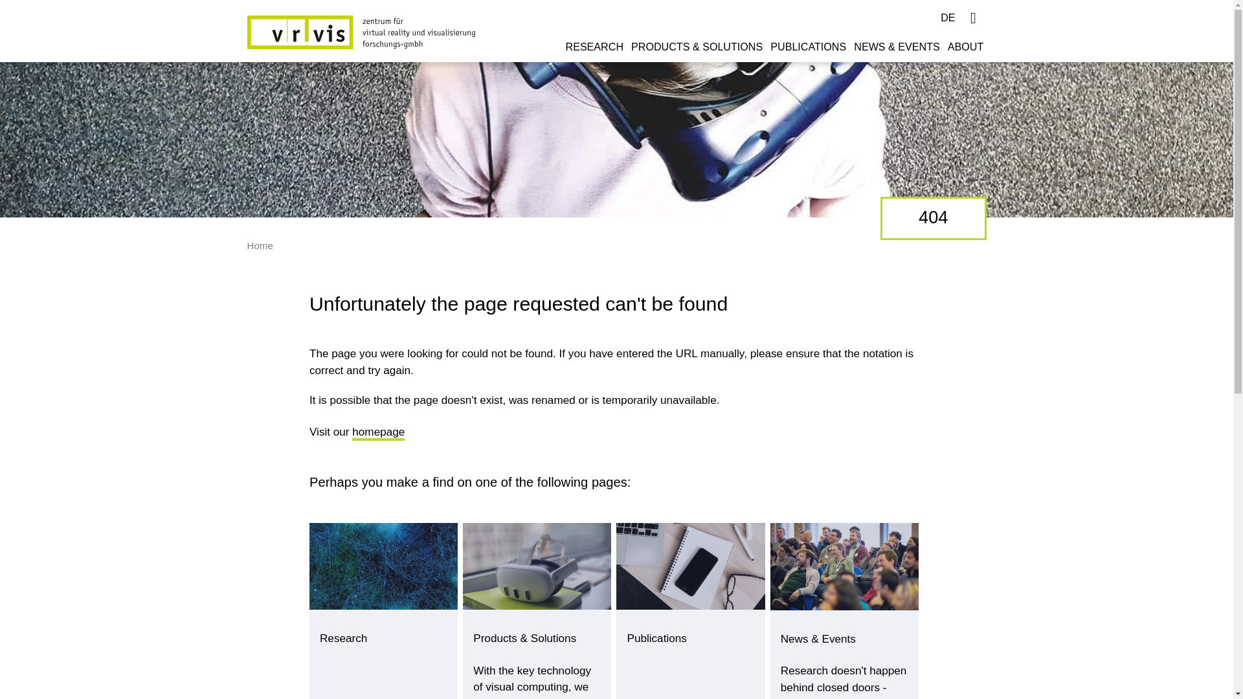  What do you see at coordinates (537, 566) in the screenshot?
I see `Quest VR` at bounding box center [537, 566].